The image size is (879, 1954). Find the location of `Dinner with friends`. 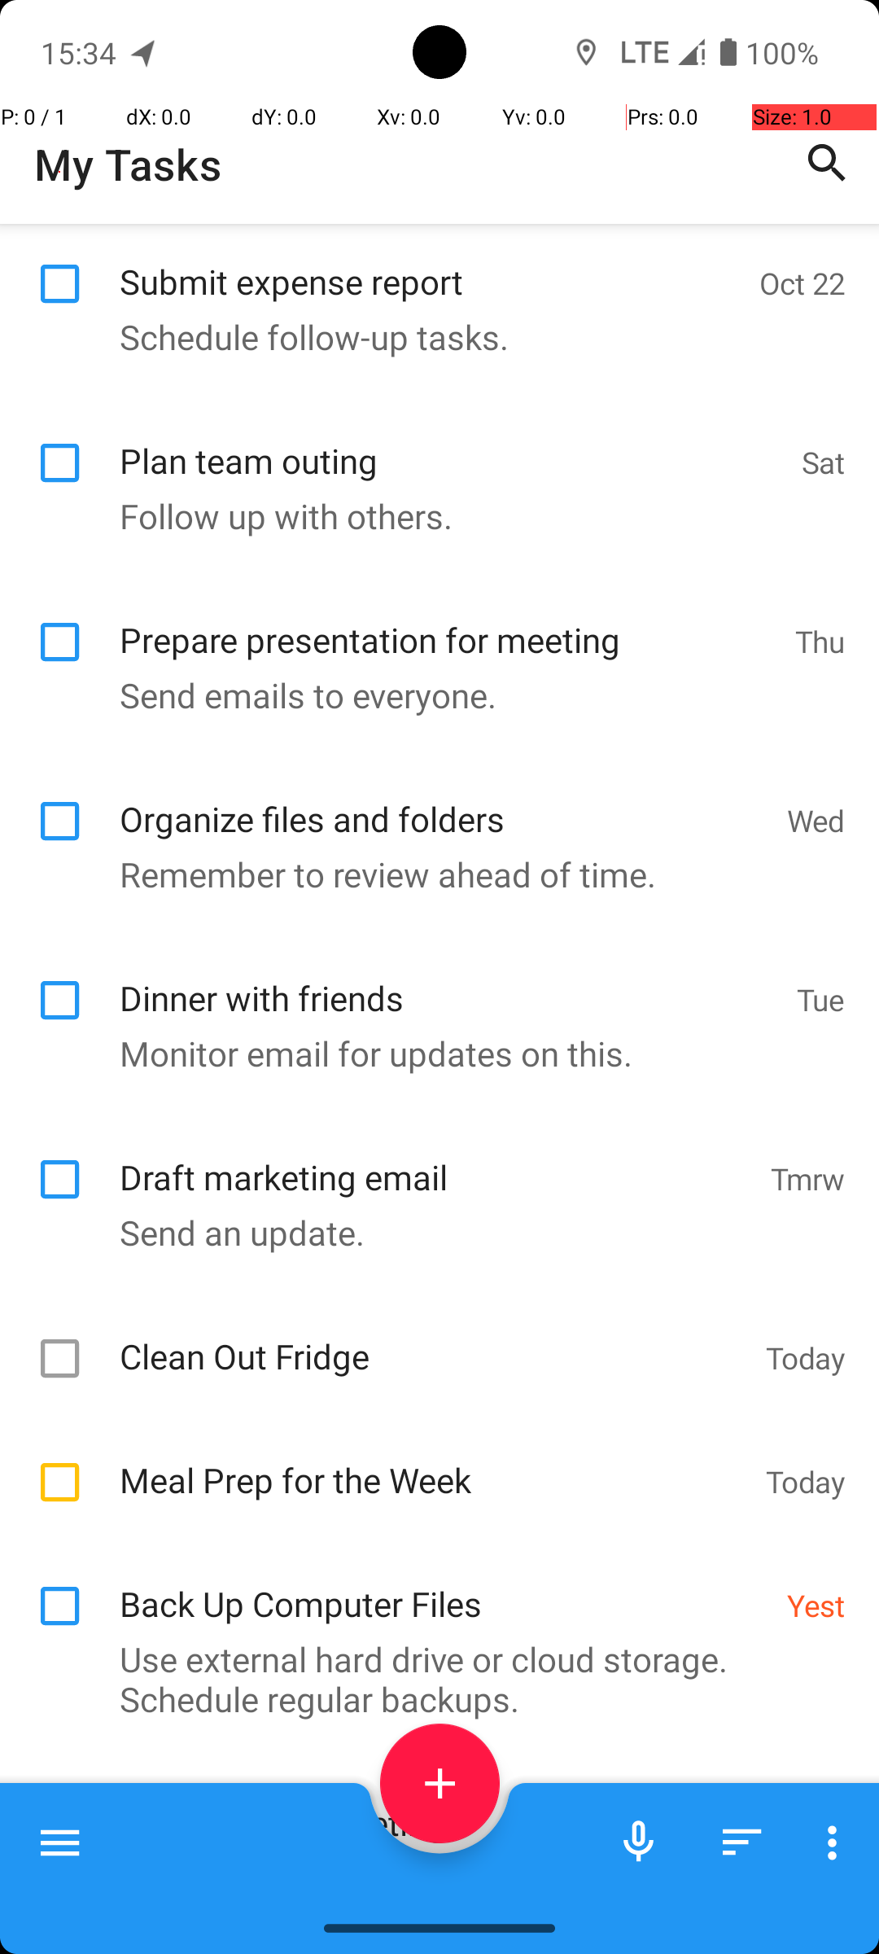

Dinner with friends is located at coordinates (449, 980).